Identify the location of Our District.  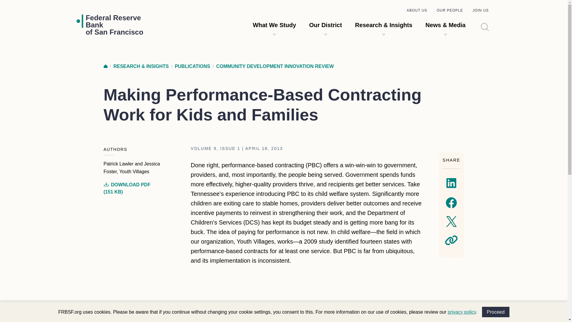
(105, 66).